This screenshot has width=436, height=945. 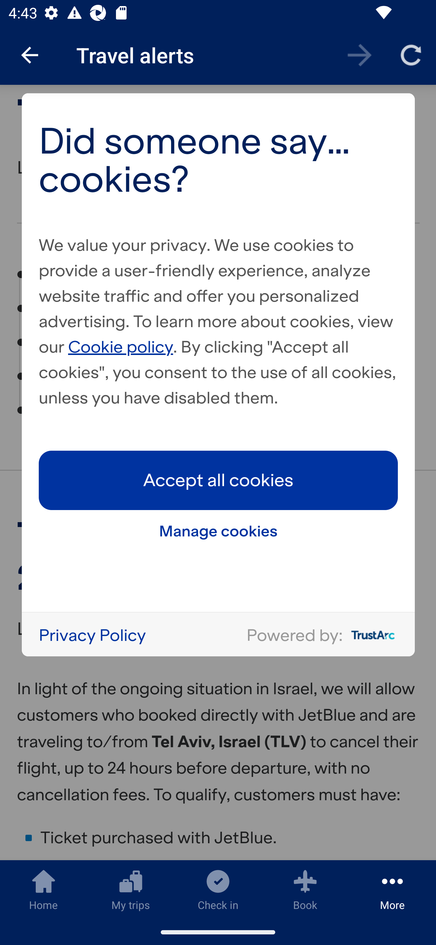 What do you see at coordinates (218, 531) in the screenshot?
I see `Manage cookies` at bounding box center [218, 531].